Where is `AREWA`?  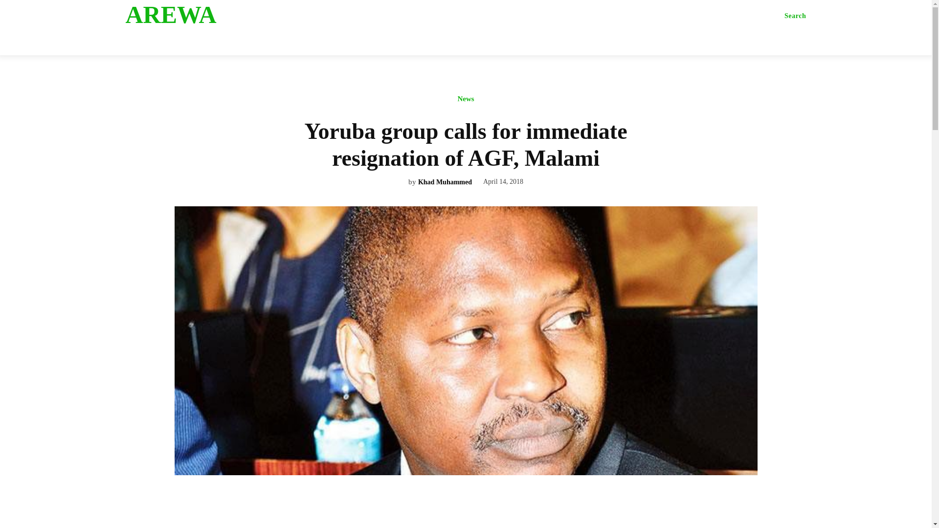
AREWA is located at coordinates (201, 15).